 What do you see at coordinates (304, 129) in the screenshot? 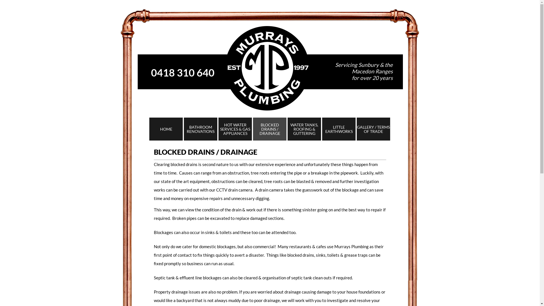
I see `WATER TANKS, ROOFING & GUTTERING` at bounding box center [304, 129].